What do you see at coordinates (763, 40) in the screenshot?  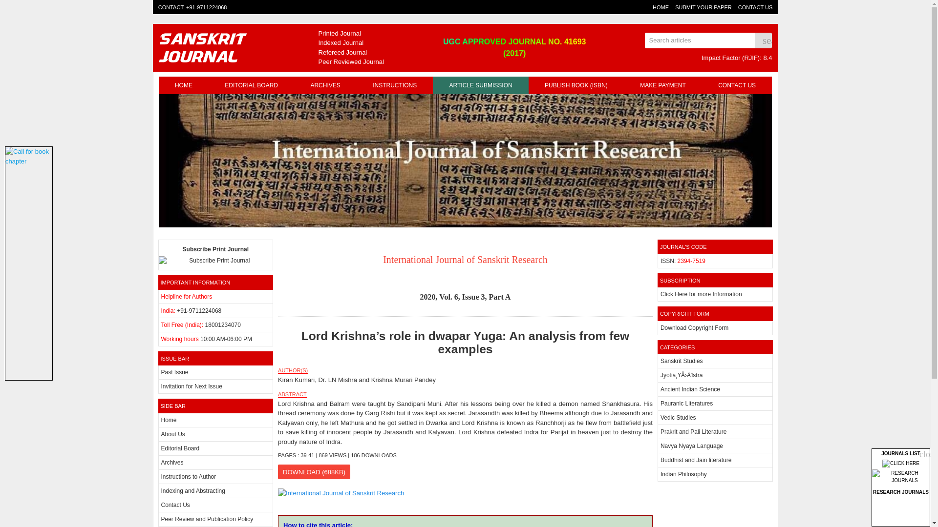 I see `search` at bounding box center [763, 40].